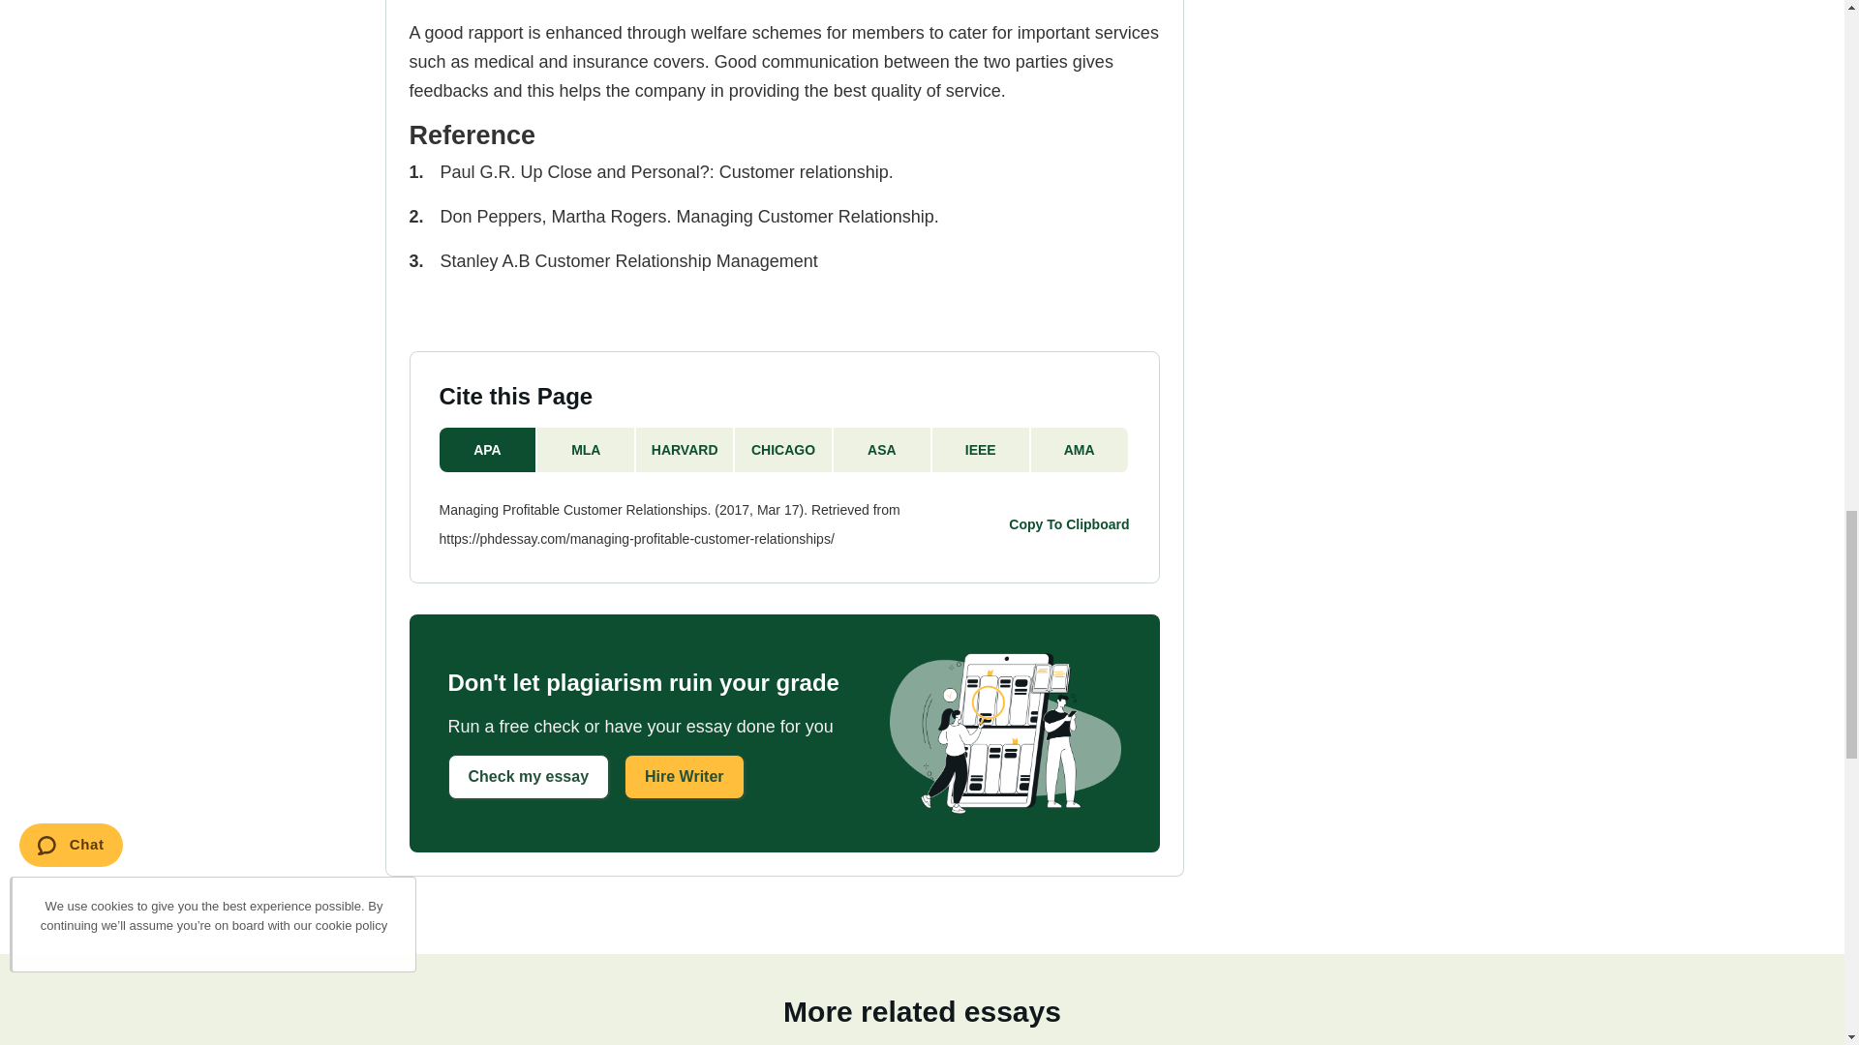  Describe the element at coordinates (883, 449) in the screenshot. I see `ASA` at that location.